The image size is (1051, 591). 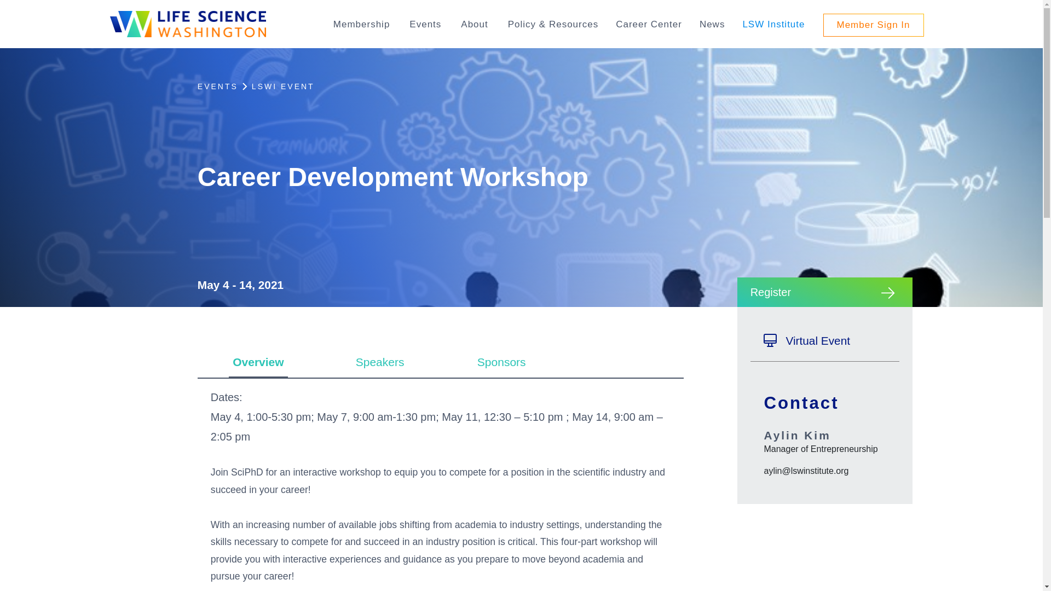 I want to click on Speakers, so click(x=380, y=362).